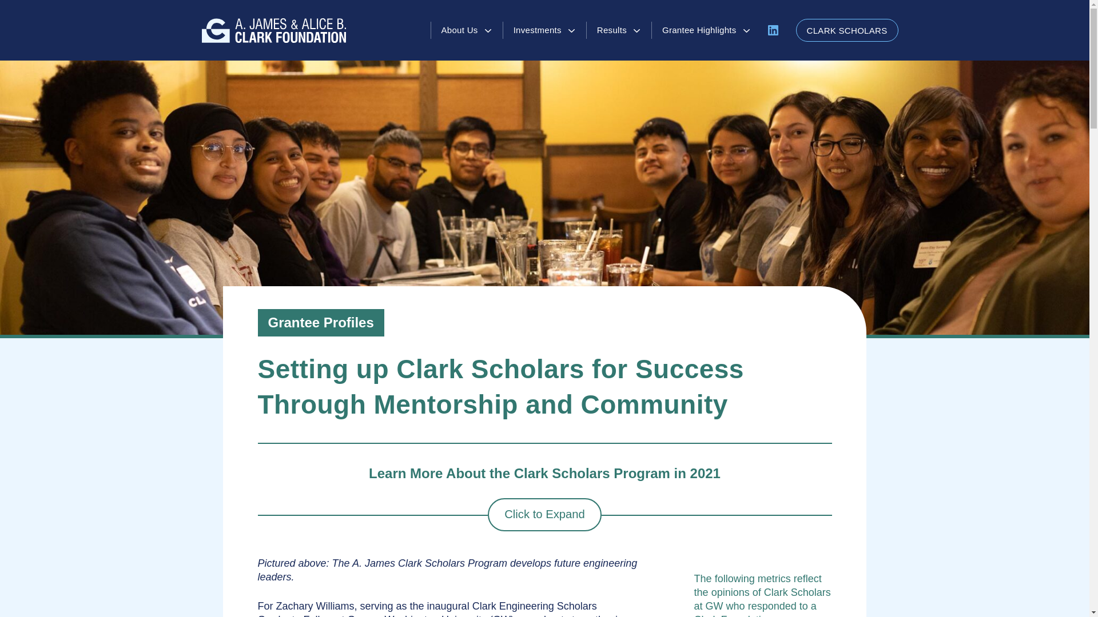 Image resolution: width=1098 pixels, height=617 pixels. I want to click on About Us, so click(467, 30).